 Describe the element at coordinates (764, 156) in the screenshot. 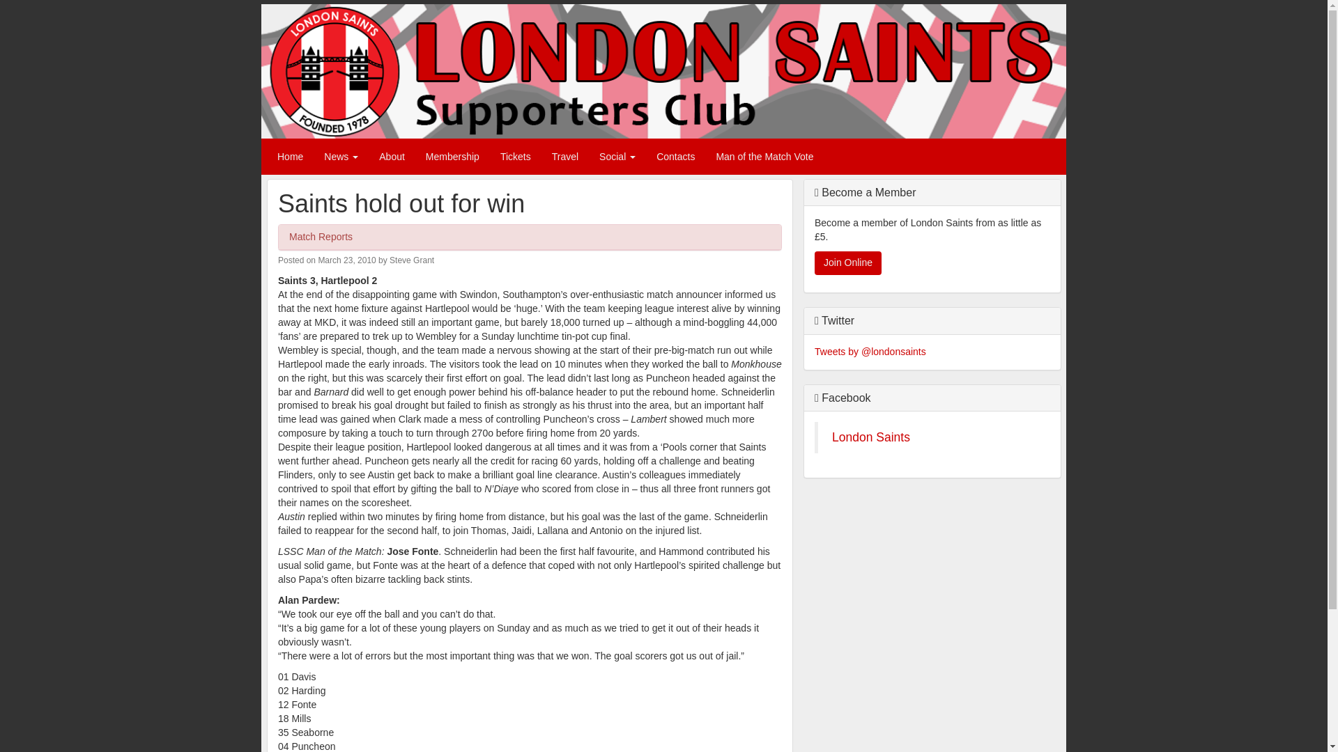

I see `Man of the Match Vote` at that location.